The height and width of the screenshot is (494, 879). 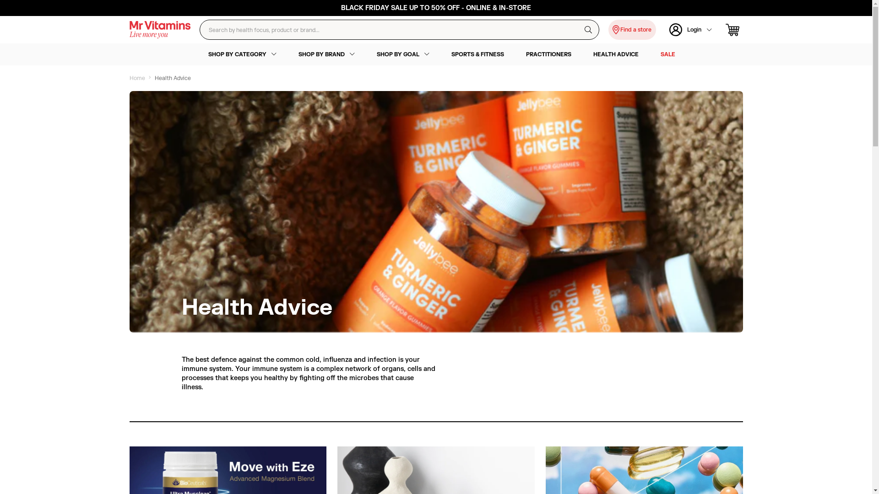 I want to click on Find a store, so click(x=632, y=30).